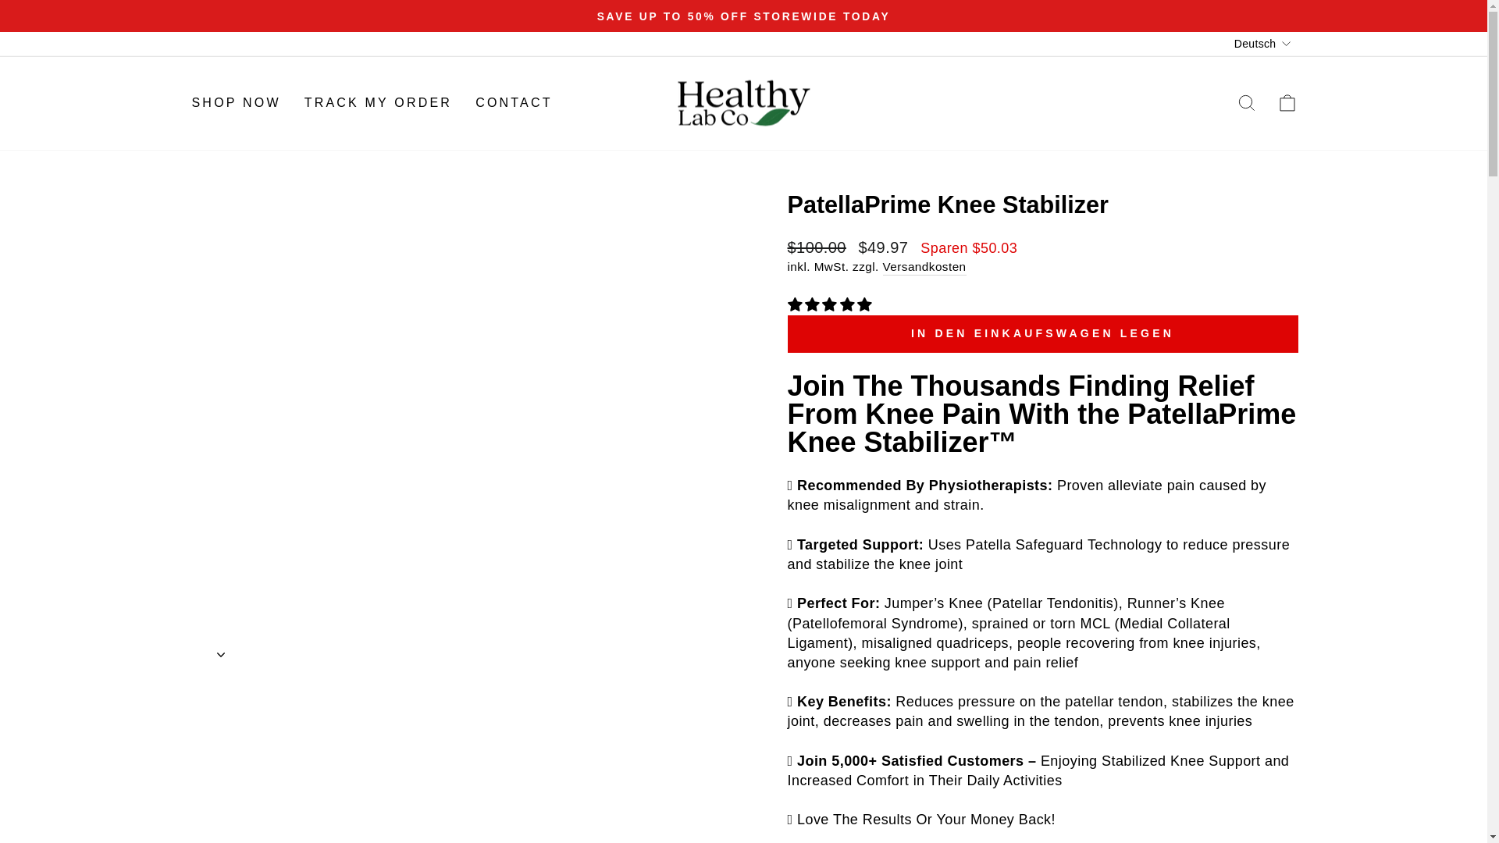  What do you see at coordinates (924, 267) in the screenshot?
I see `Versandkosten` at bounding box center [924, 267].